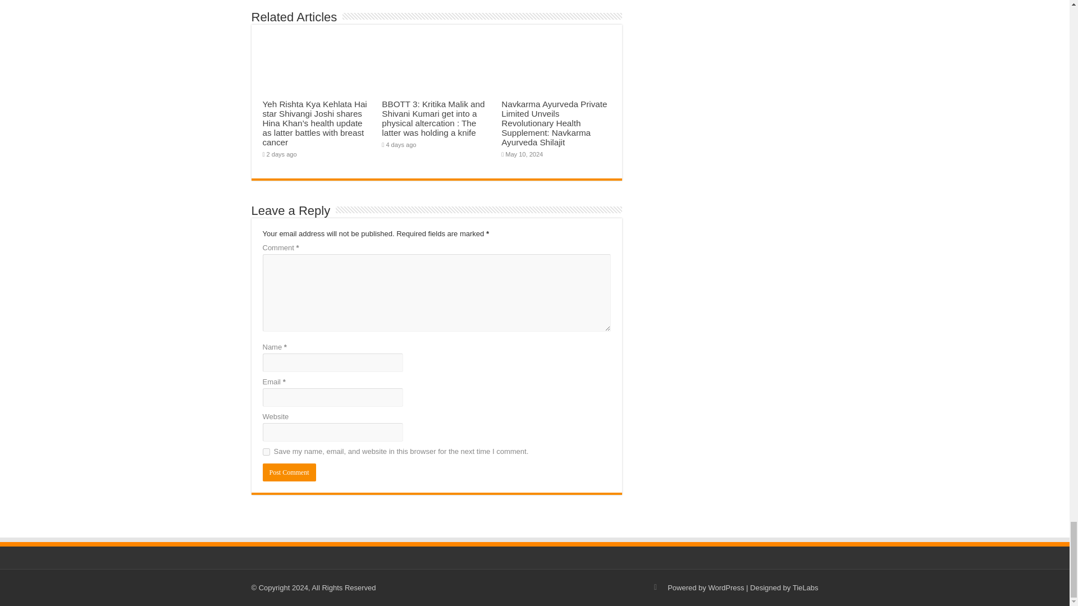  What do you see at coordinates (289, 472) in the screenshot?
I see `Post Comment` at bounding box center [289, 472].